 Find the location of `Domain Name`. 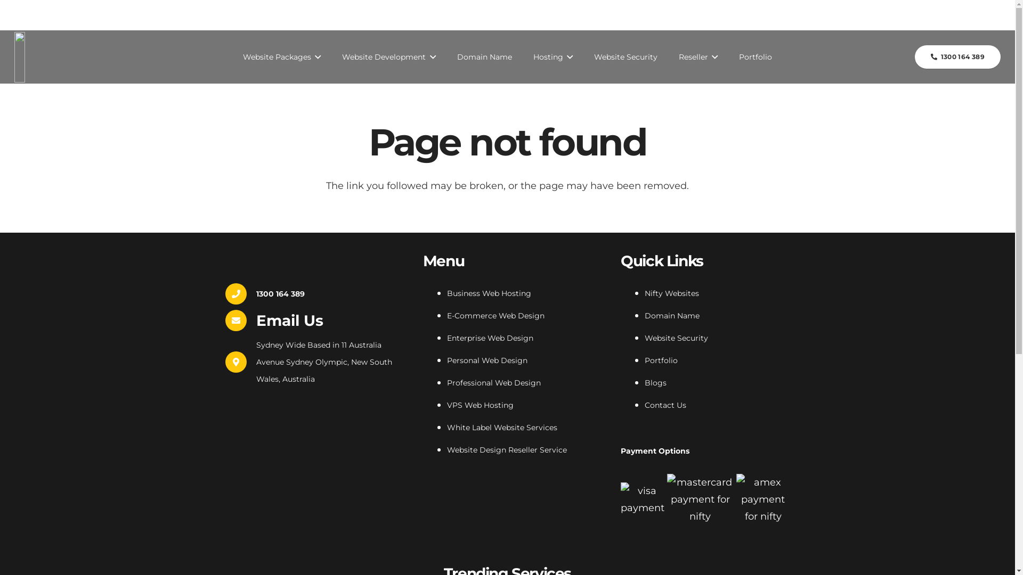

Domain Name is located at coordinates (672, 316).